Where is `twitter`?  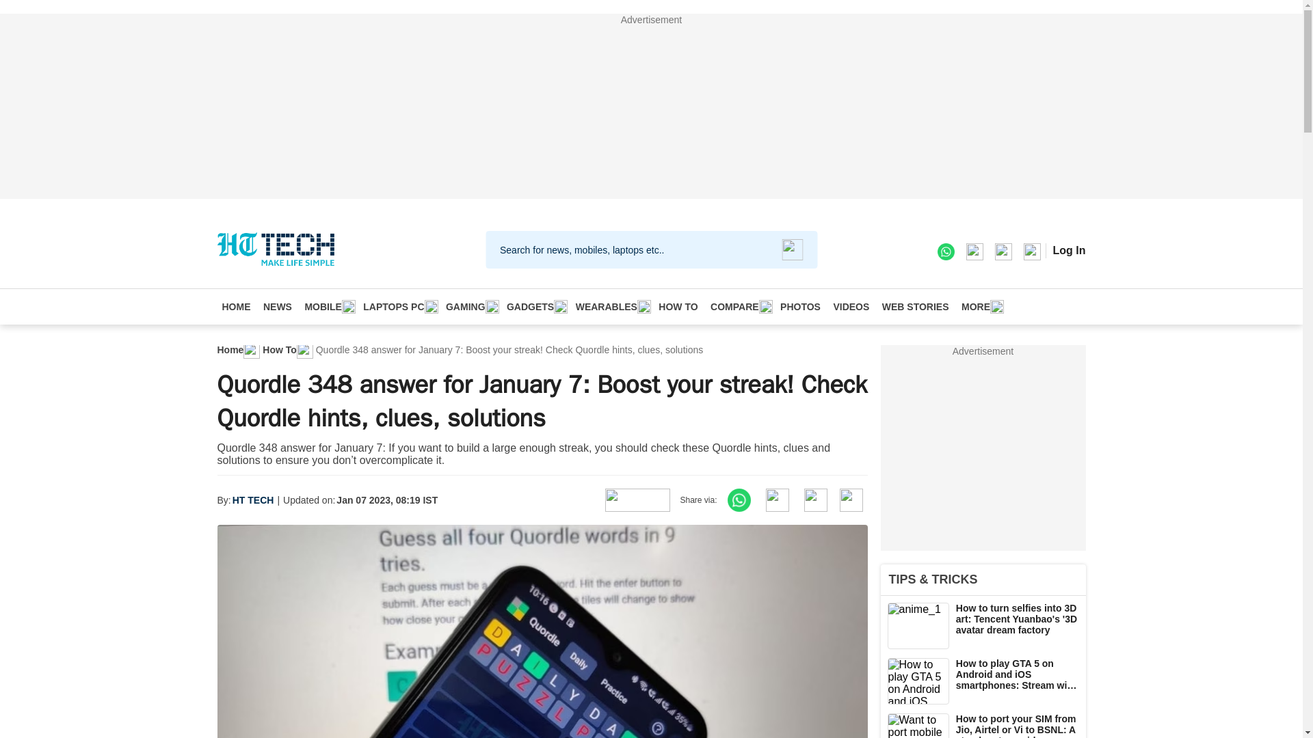 twitter is located at coordinates (1003, 251).